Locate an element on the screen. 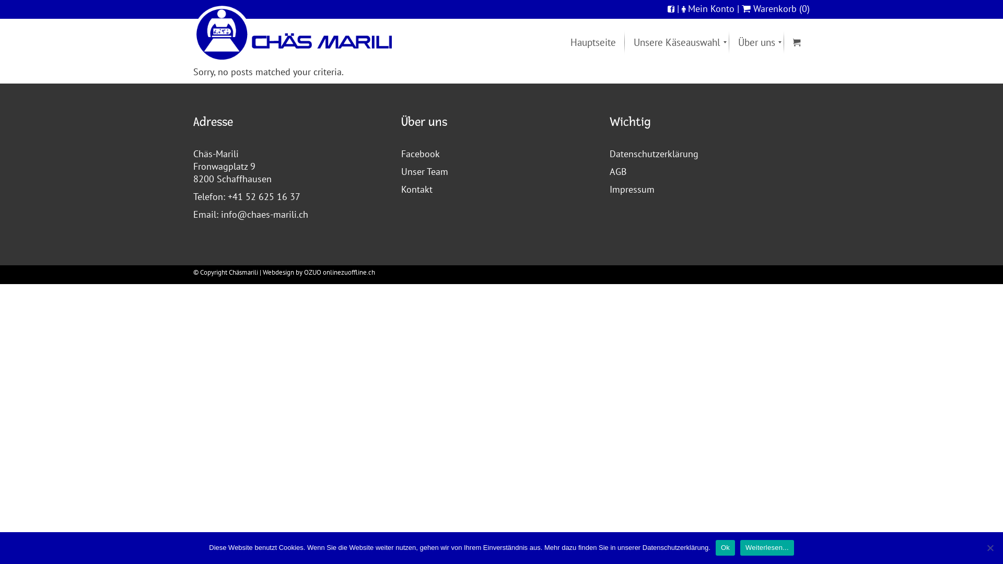 This screenshot has width=1003, height=564. Weiterlesen... is located at coordinates (767, 548).